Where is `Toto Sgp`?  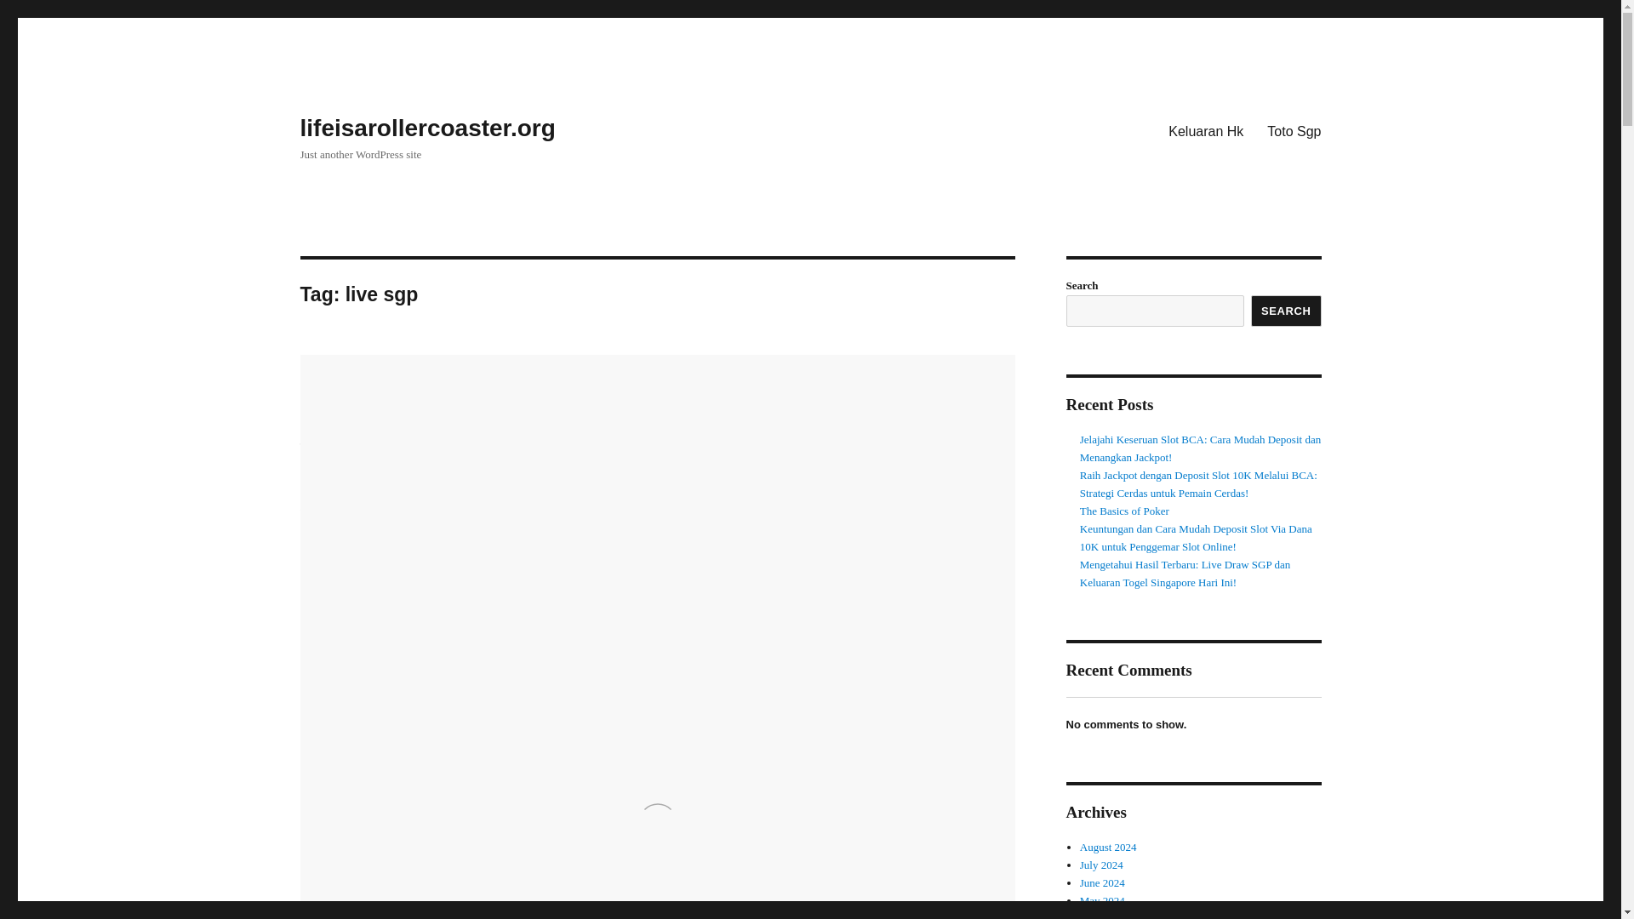 Toto Sgp is located at coordinates (1294, 130).